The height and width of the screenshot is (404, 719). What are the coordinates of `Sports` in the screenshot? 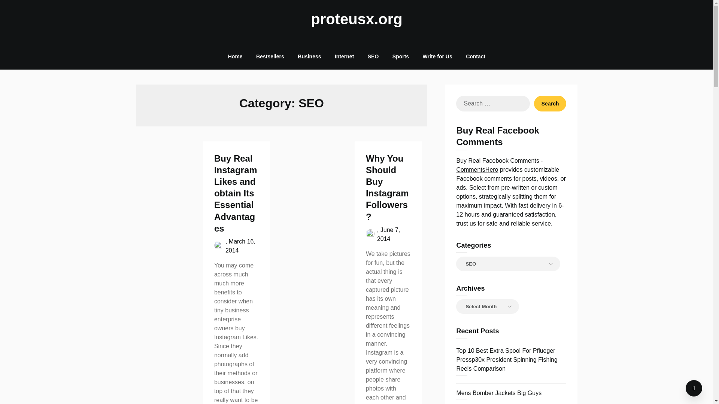 It's located at (401, 56).